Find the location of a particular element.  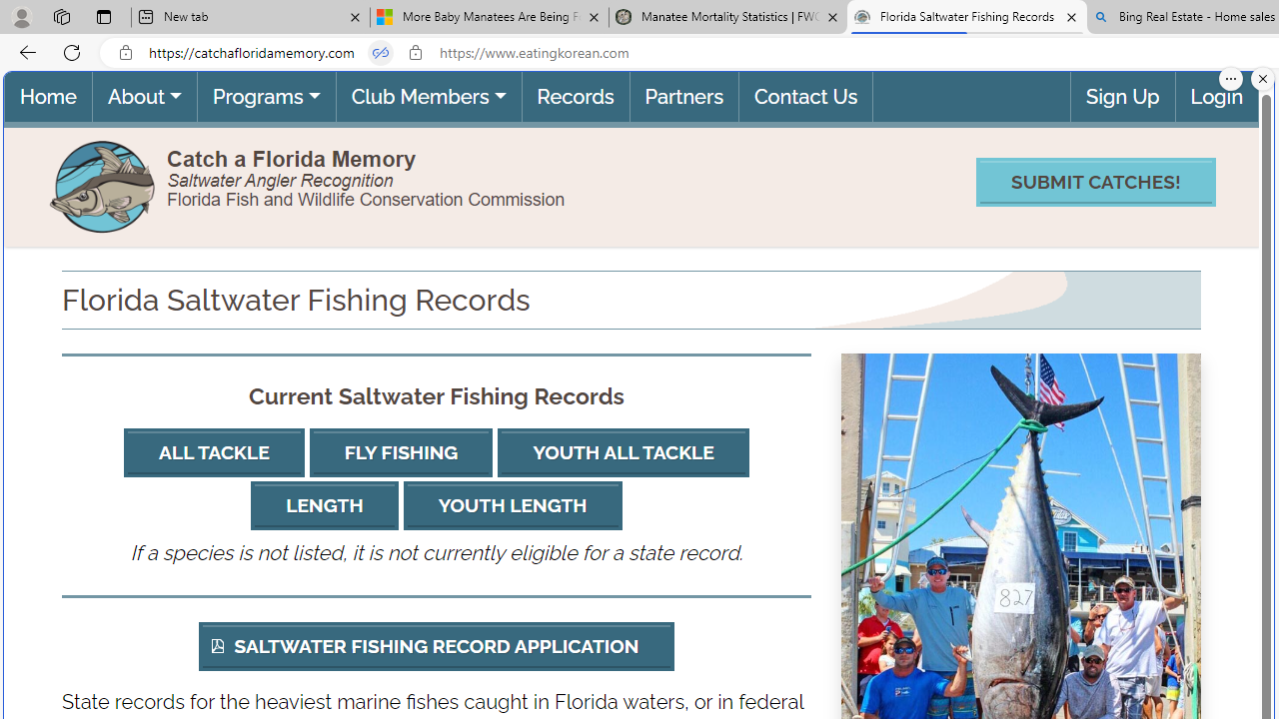

Florida Saltwater Fishing Records is located at coordinates (966, 18).